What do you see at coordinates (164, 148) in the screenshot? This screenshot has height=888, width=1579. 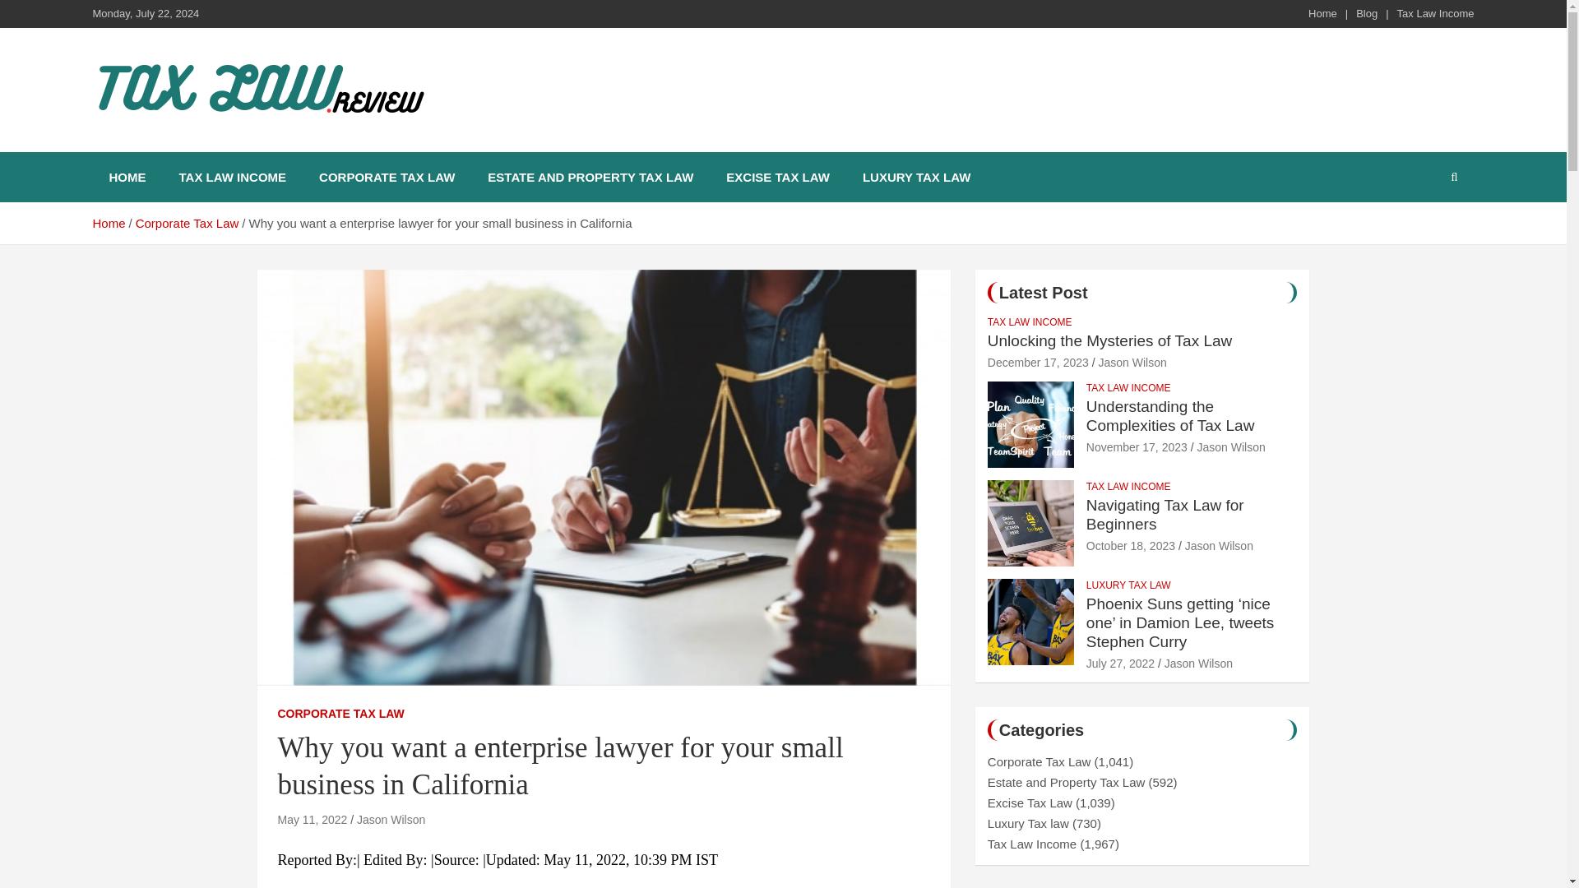 I see `TAX LAW` at bounding box center [164, 148].